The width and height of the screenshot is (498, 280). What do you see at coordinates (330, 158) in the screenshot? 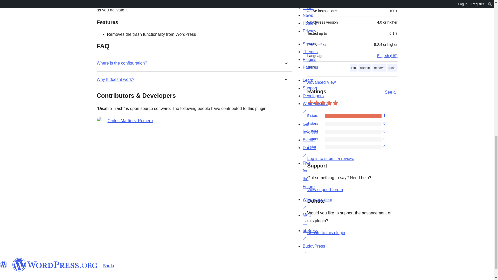
I see `Log in to WordPress.org` at bounding box center [330, 158].